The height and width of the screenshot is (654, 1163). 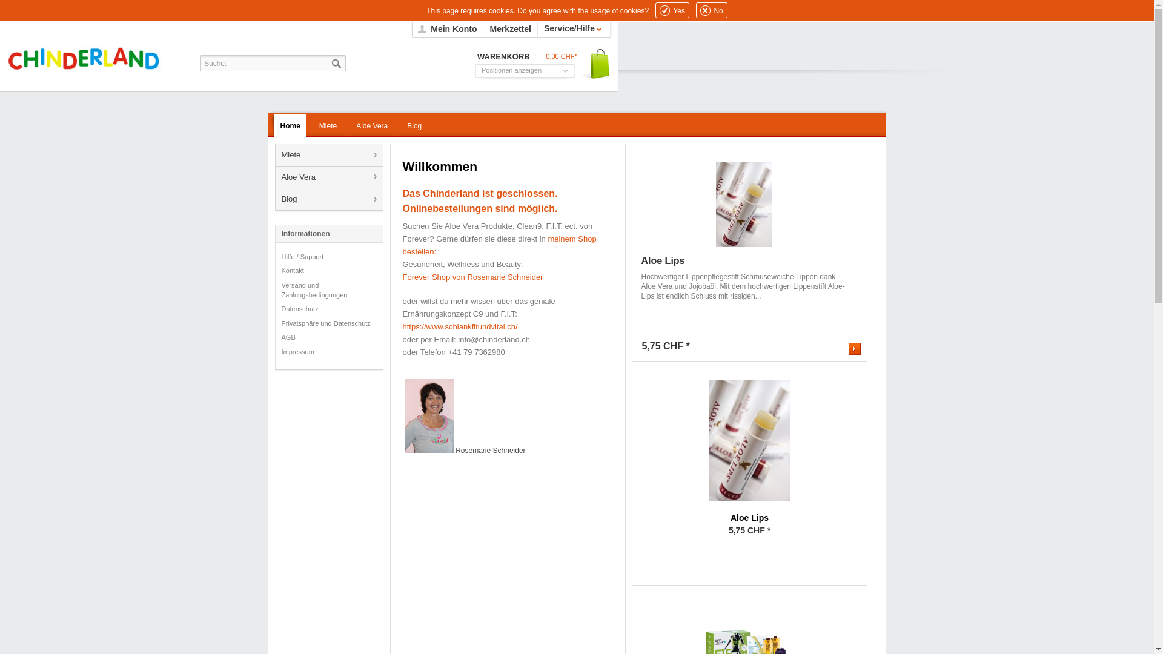 What do you see at coordinates (328, 338) in the screenshot?
I see `AGB` at bounding box center [328, 338].